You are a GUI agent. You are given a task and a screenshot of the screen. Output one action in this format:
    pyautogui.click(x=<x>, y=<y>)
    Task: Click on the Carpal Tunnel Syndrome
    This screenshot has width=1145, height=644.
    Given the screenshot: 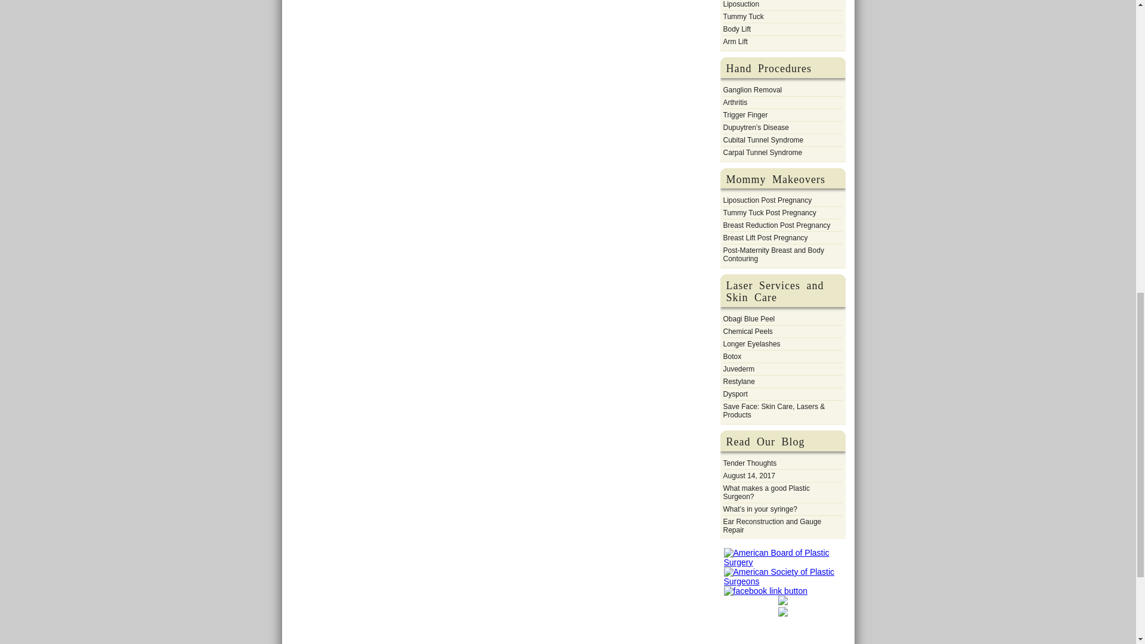 What is the action you would take?
    pyautogui.click(x=762, y=153)
    